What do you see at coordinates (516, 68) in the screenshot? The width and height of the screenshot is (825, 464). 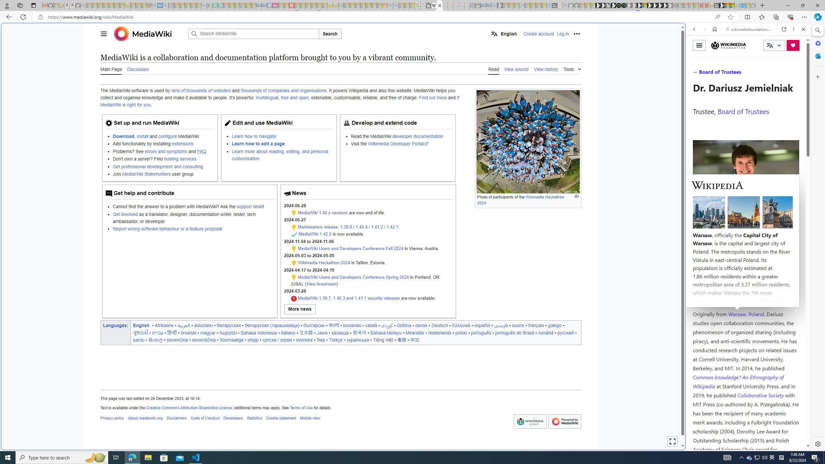 I see `View source` at bounding box center [516, 68].